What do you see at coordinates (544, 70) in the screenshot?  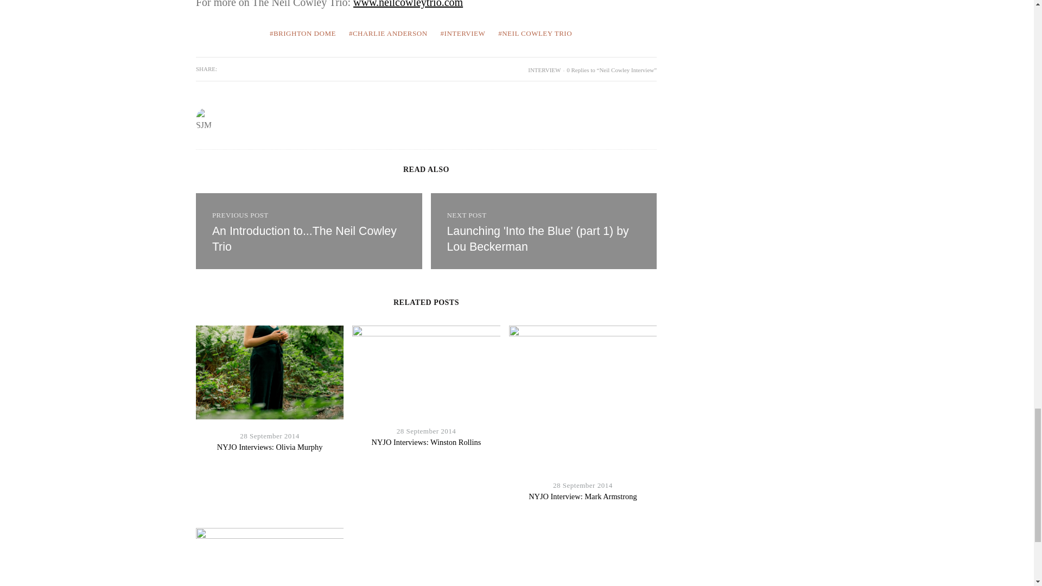 I see `View all posts under this category.` at bounding box center [544, 70].